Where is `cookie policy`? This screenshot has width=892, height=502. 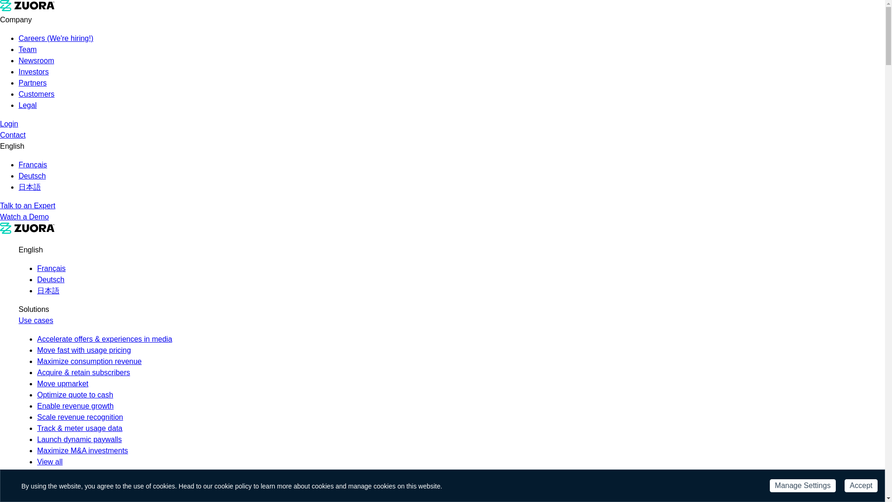
cookie policy is located at coordinates (233, 486).